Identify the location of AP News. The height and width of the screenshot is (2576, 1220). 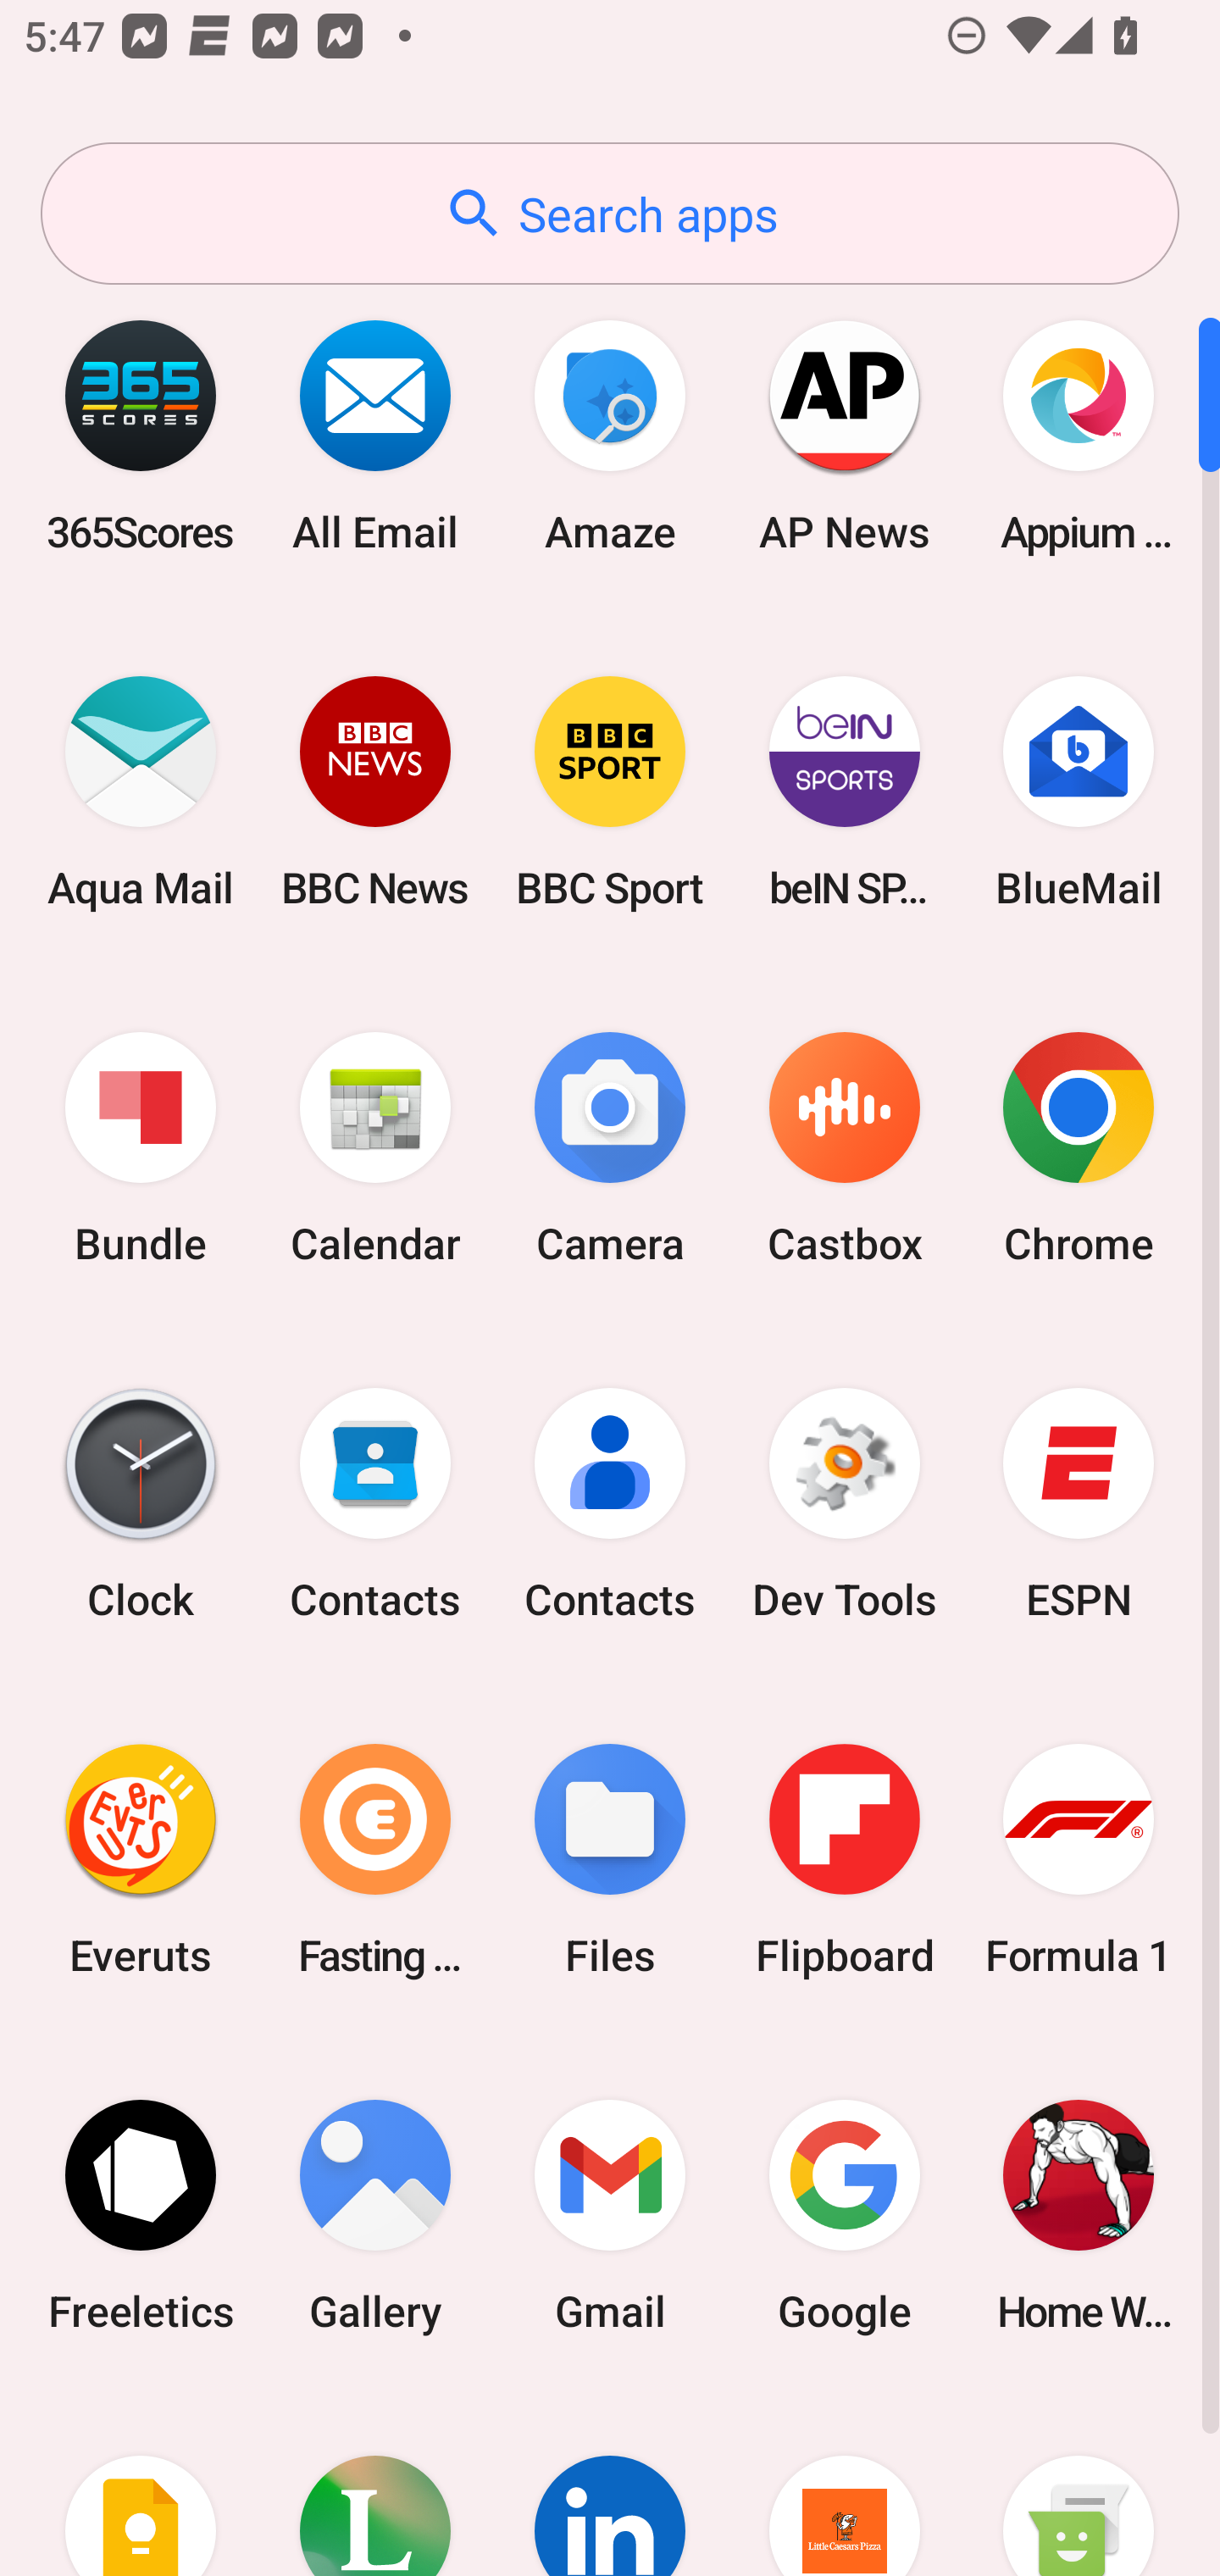
(844, 436).